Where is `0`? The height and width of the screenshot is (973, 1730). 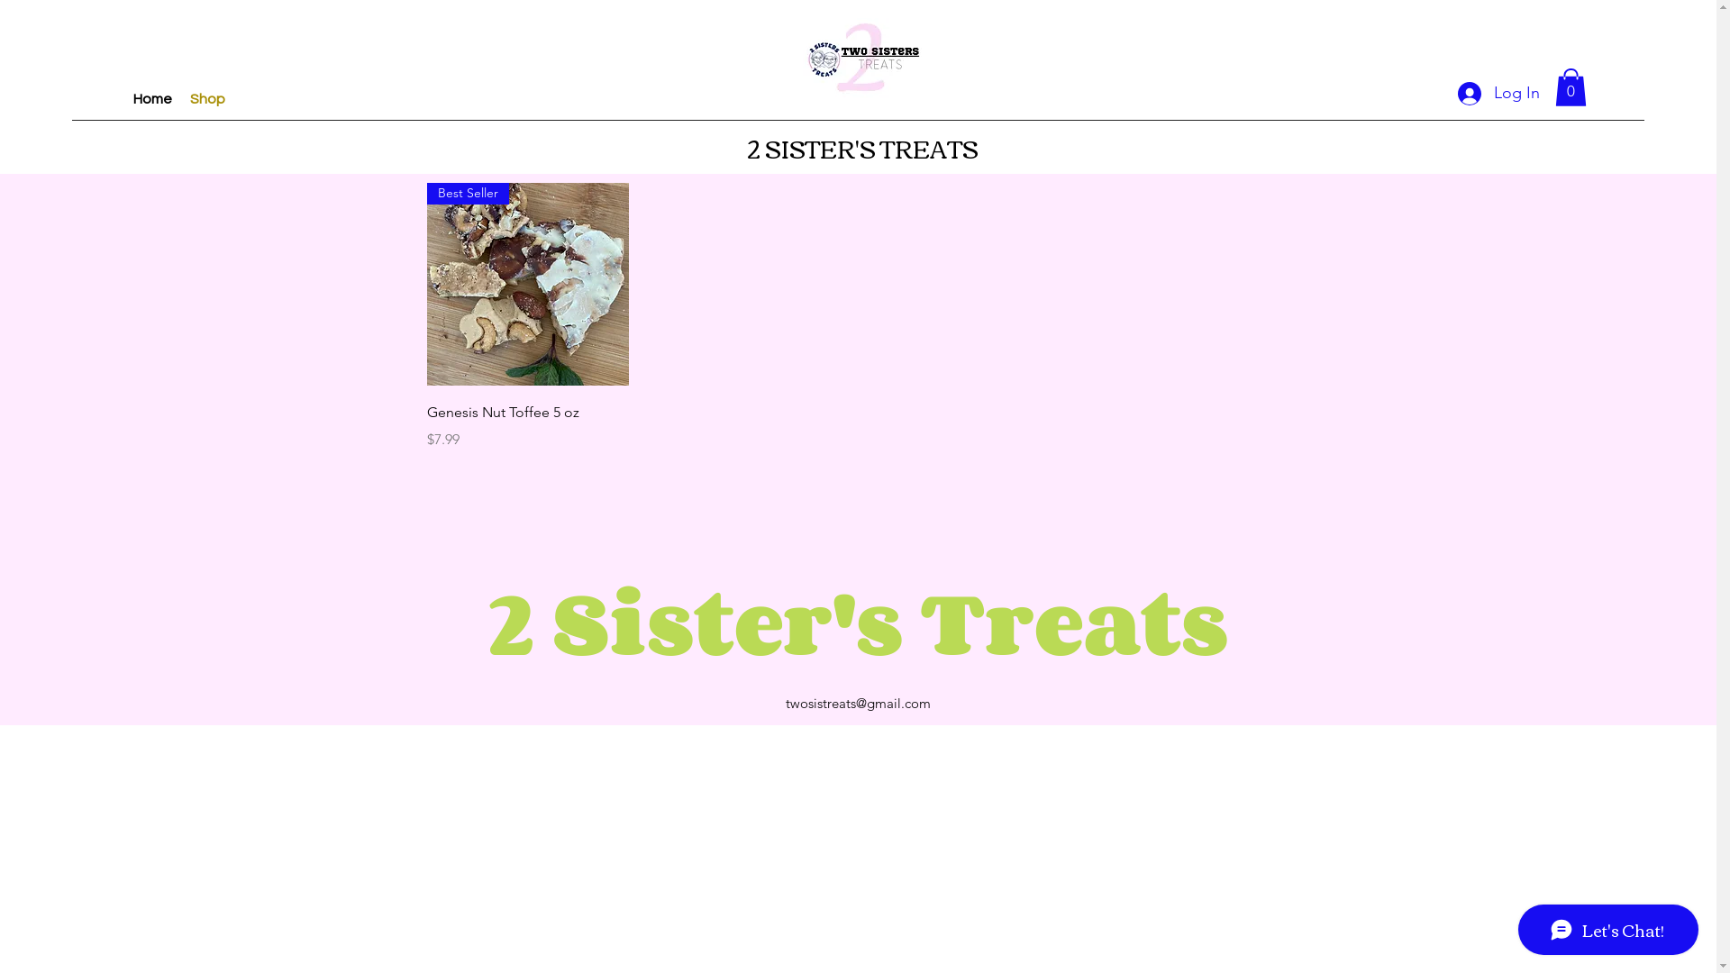
0 is located at coordinates (1571, 87).